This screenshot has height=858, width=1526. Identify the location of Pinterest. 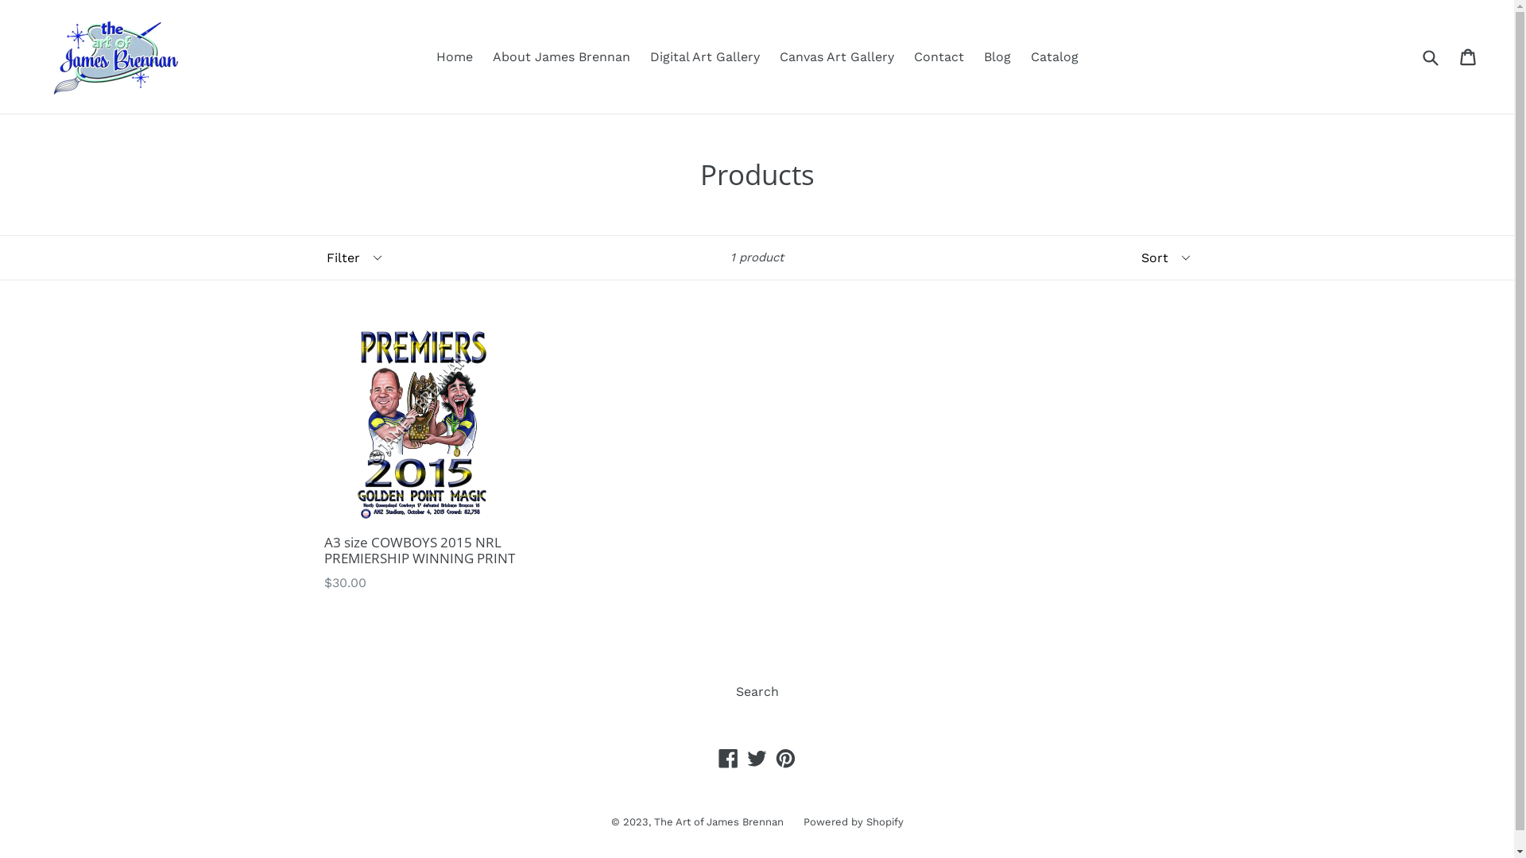
(785, 758).